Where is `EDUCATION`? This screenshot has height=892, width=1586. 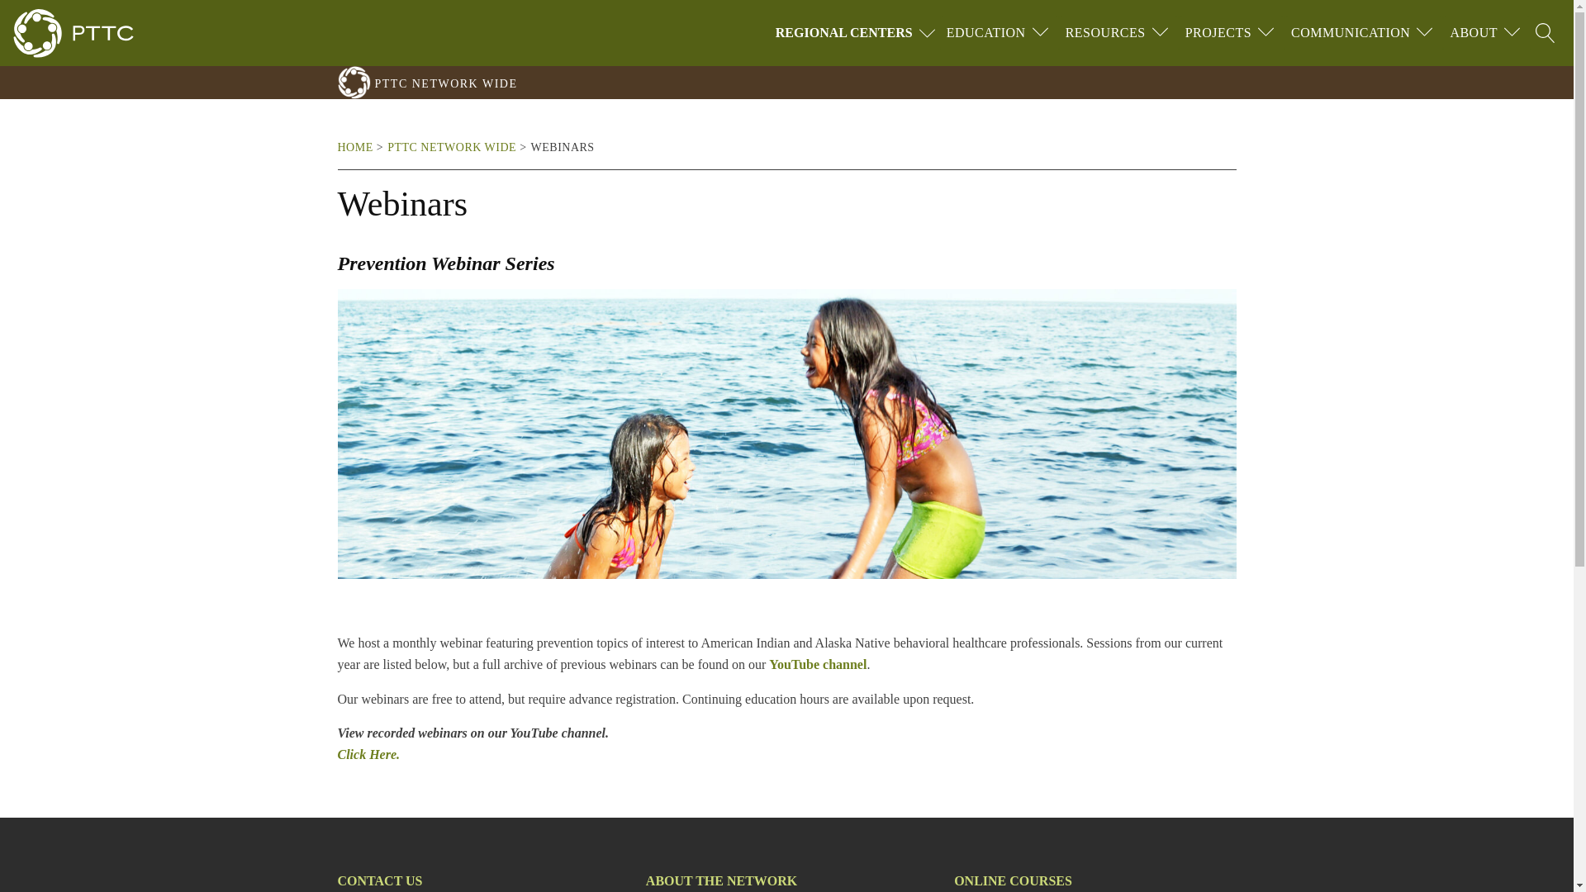
EDUCATION is located at coordinates (986, 33).